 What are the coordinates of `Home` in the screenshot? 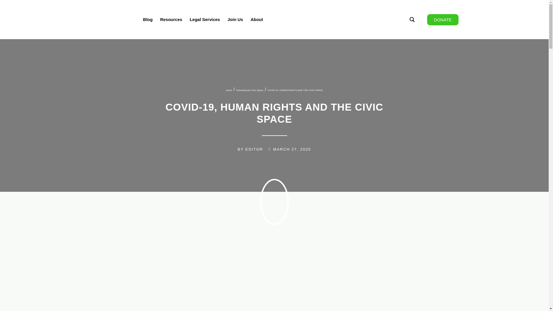 It's located at (229, 90).